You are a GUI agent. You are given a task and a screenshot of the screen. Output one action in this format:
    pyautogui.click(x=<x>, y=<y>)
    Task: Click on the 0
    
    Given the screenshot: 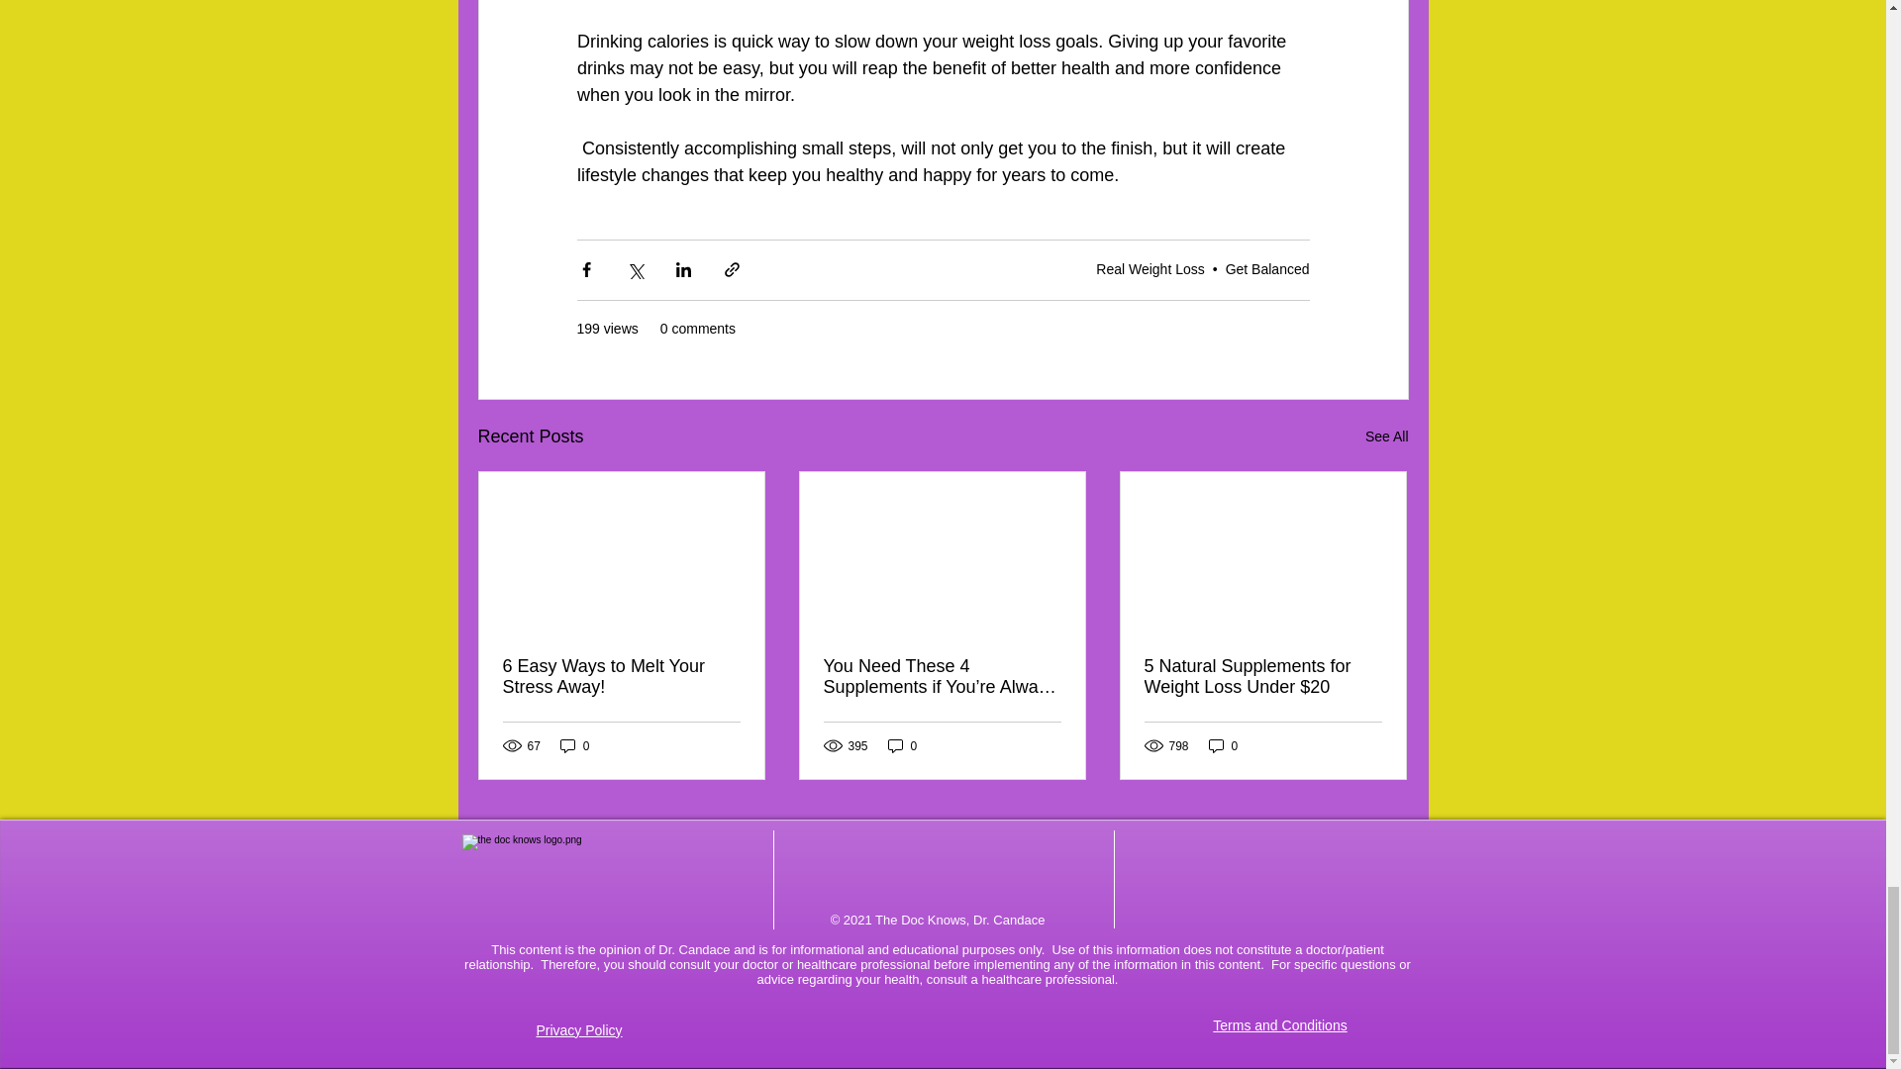 What is the action you would take?
    pyautogui.click(x=1224, y=745)
    